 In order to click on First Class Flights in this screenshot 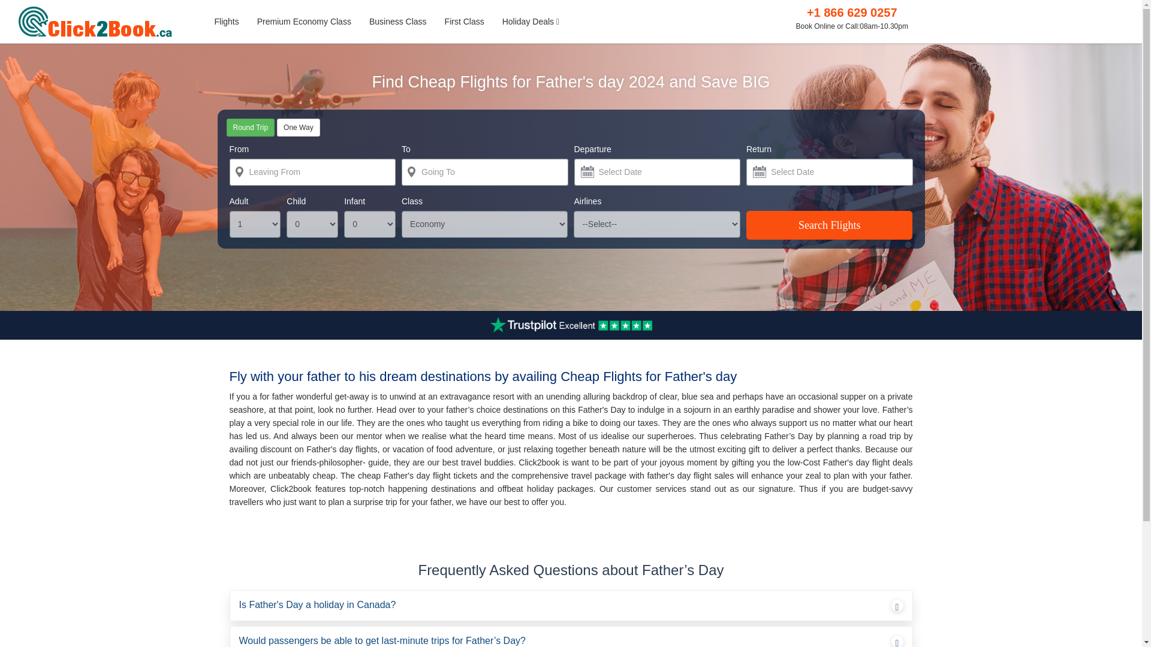, I will do `click(465, 22)`.